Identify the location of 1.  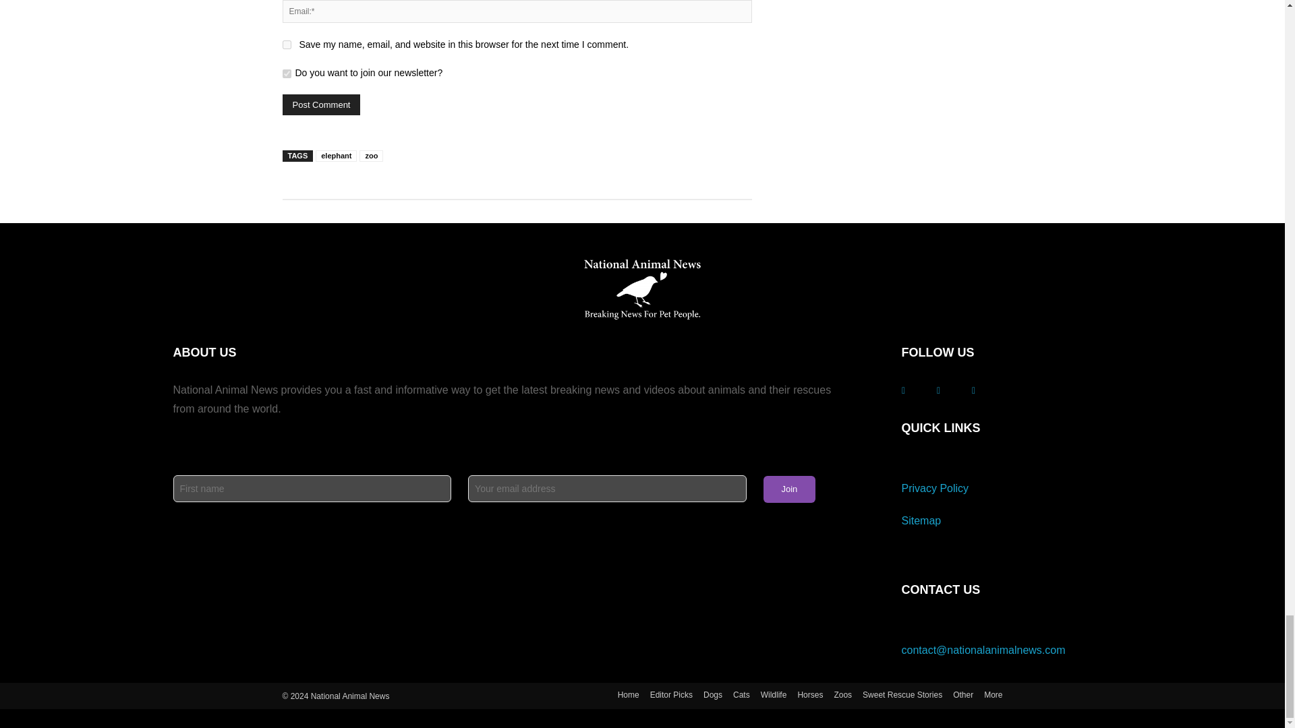
(286, 73).